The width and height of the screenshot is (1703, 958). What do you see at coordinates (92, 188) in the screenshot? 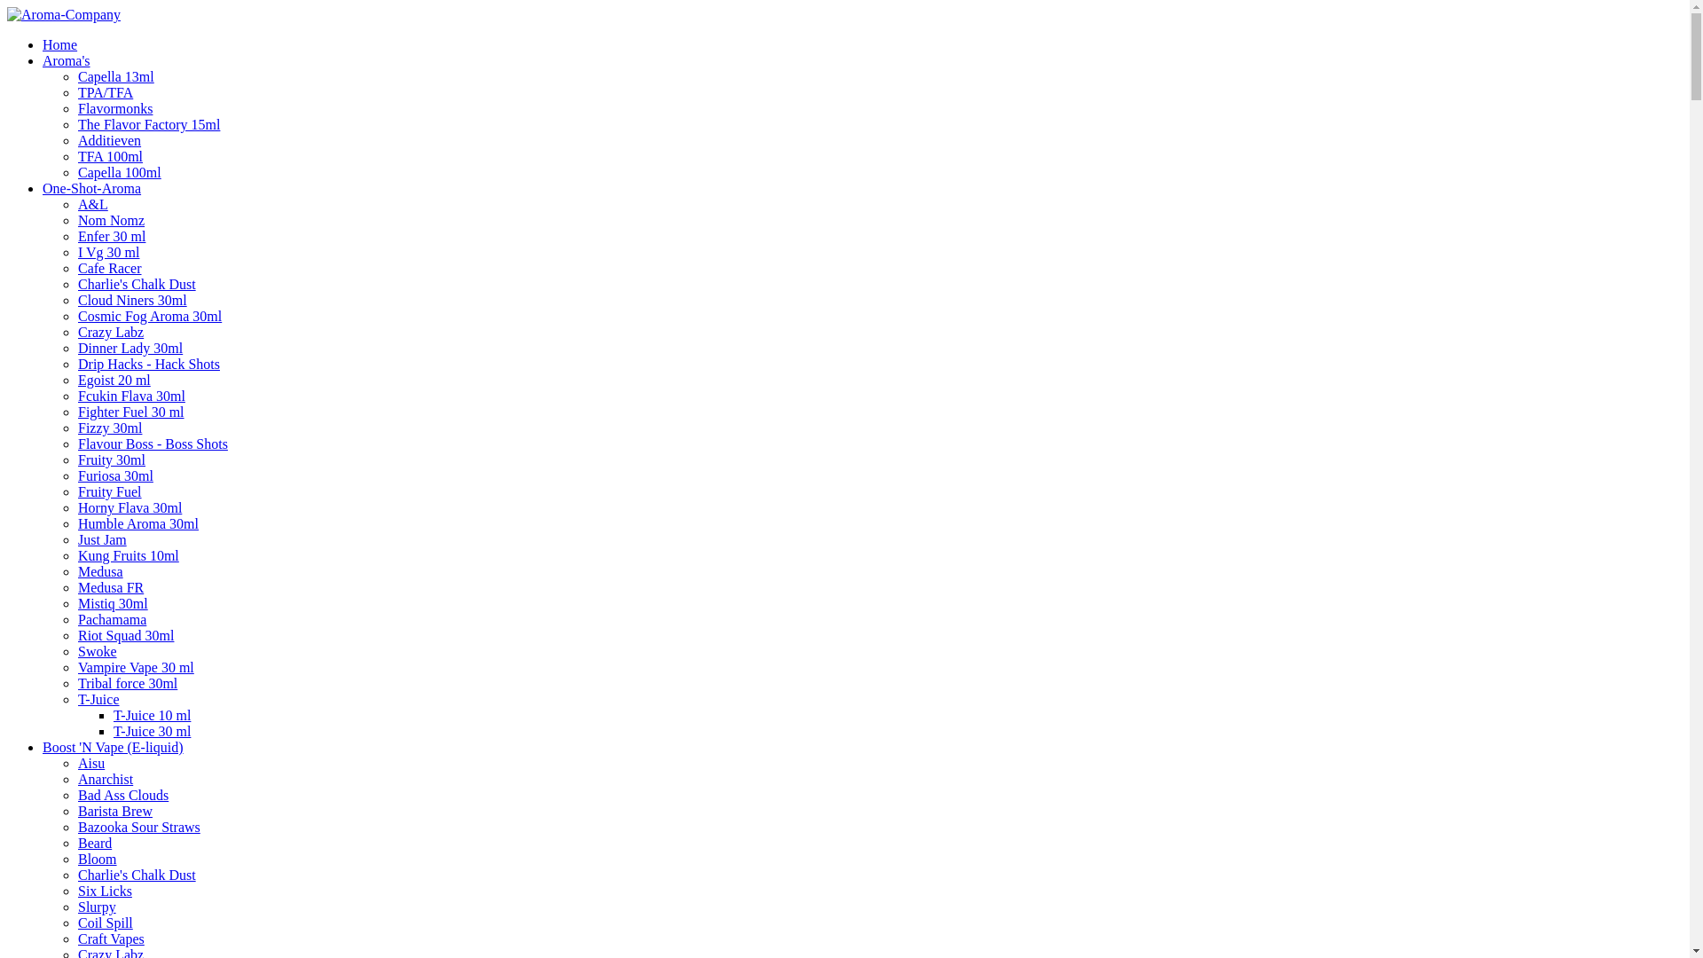
I see `One-Shot-Aroma` at bounding box center [92, 188].